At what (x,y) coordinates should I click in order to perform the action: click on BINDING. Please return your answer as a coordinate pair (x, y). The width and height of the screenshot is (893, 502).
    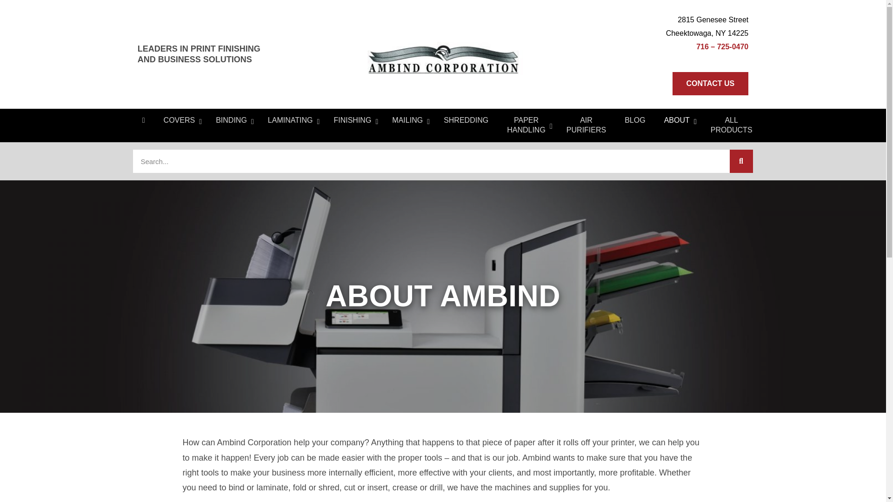
    Looking at the image, I should click on (233, 121).